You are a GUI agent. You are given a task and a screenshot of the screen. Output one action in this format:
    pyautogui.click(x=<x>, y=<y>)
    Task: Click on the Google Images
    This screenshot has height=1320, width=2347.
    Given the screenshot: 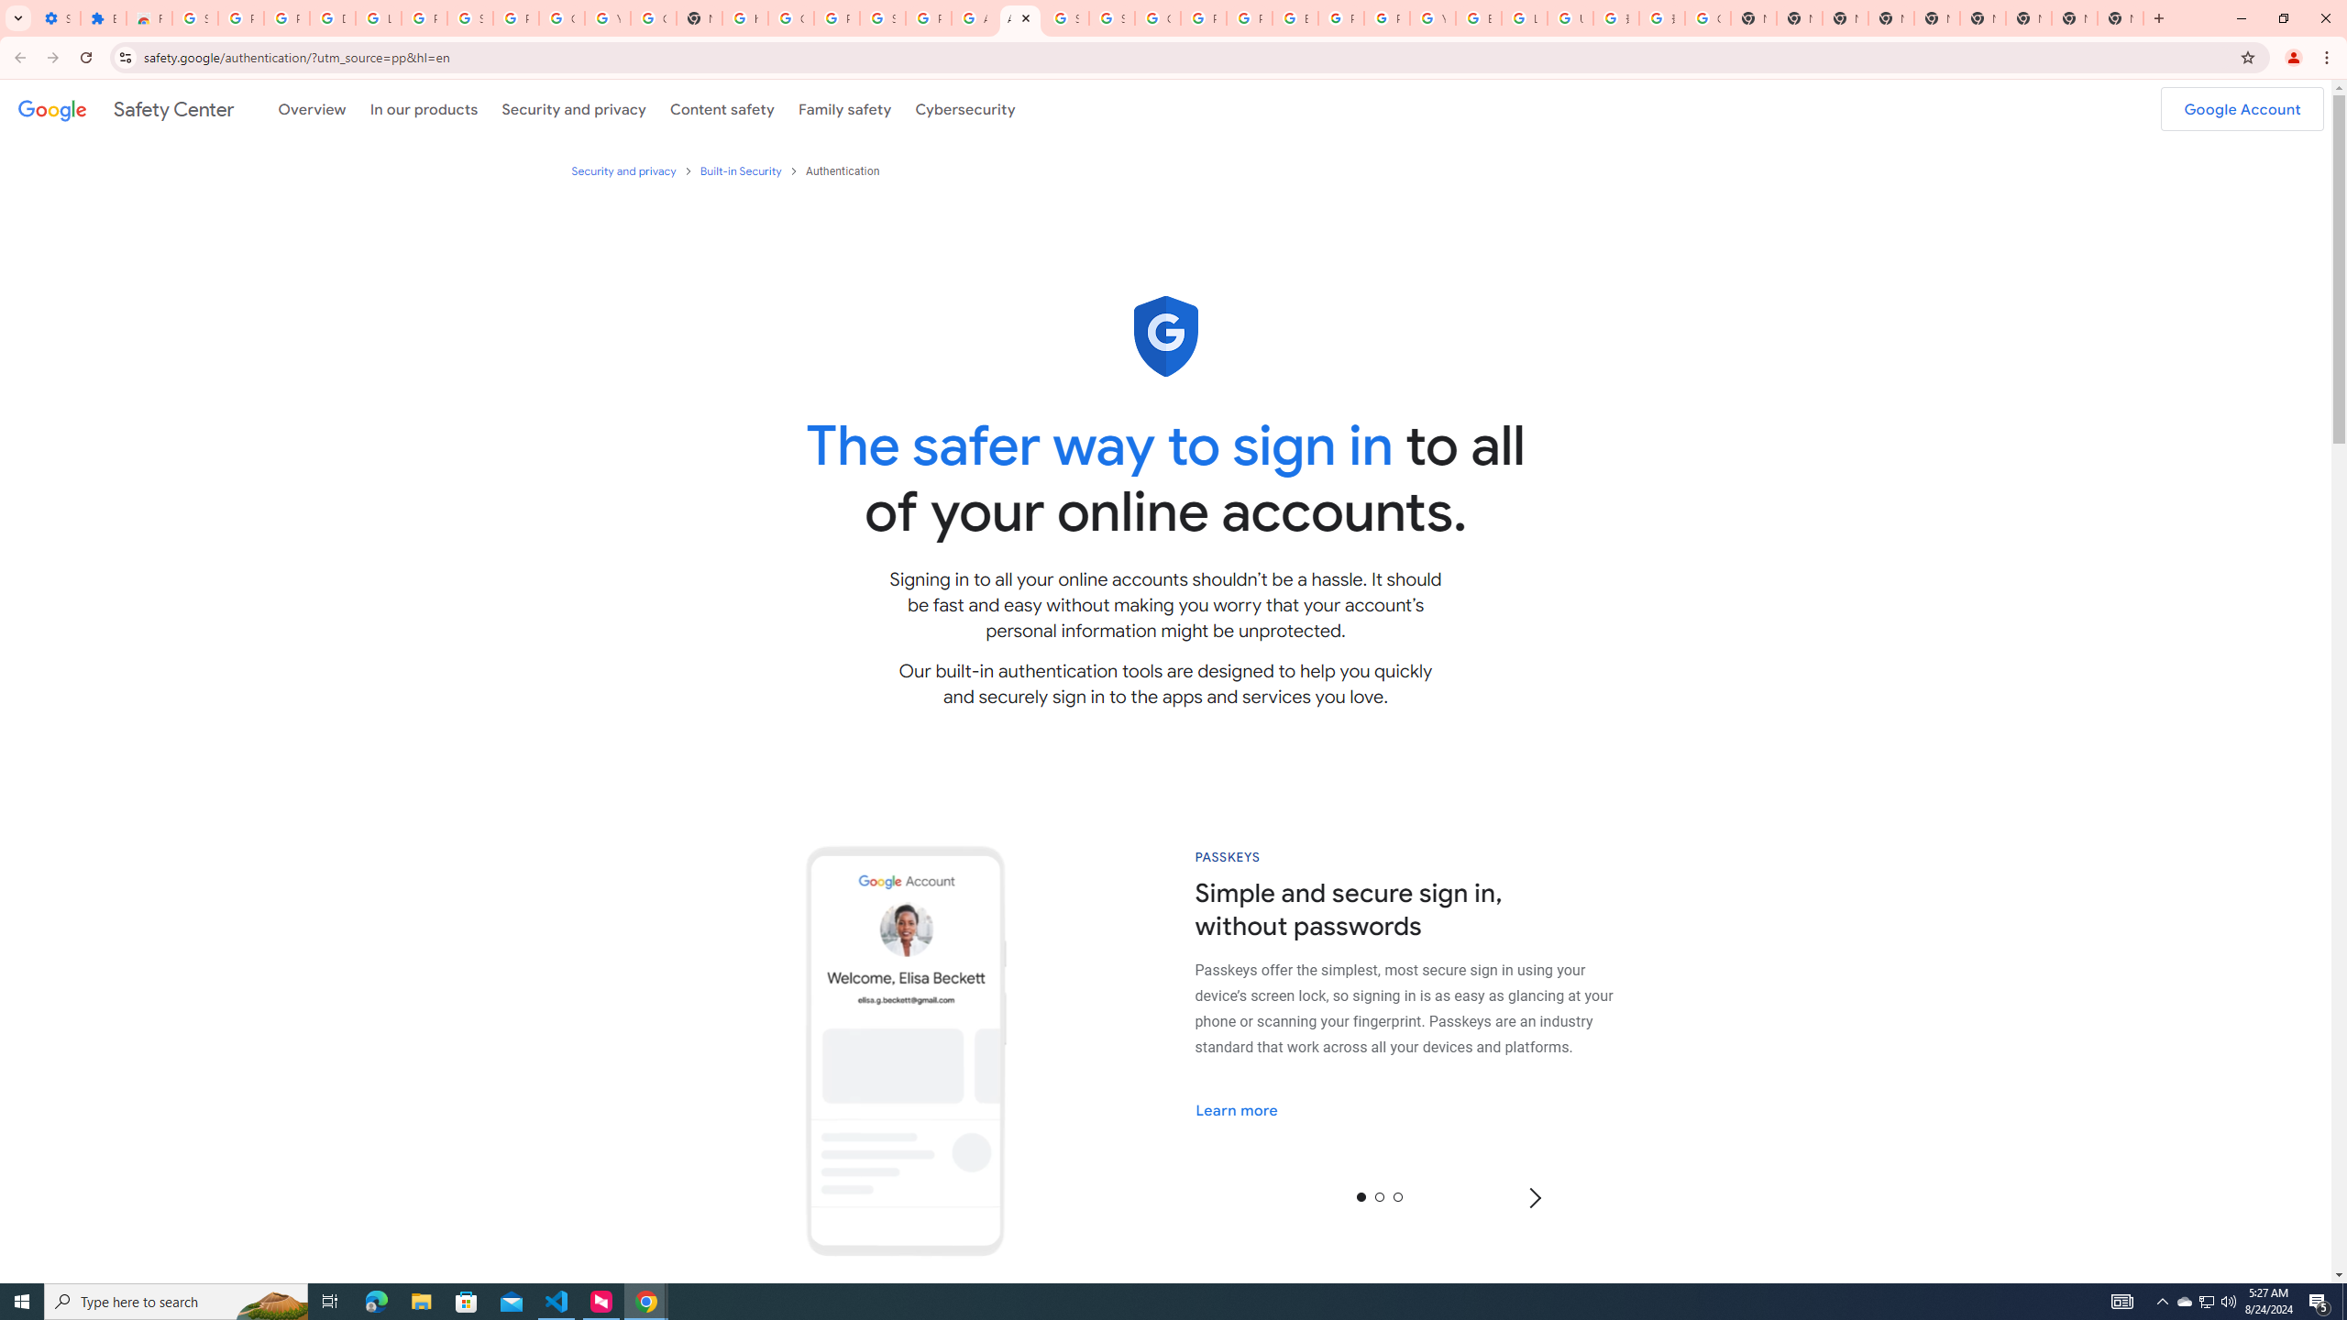 What is the action you would take?
    pyautogui.click(x=1707, y=18)
    